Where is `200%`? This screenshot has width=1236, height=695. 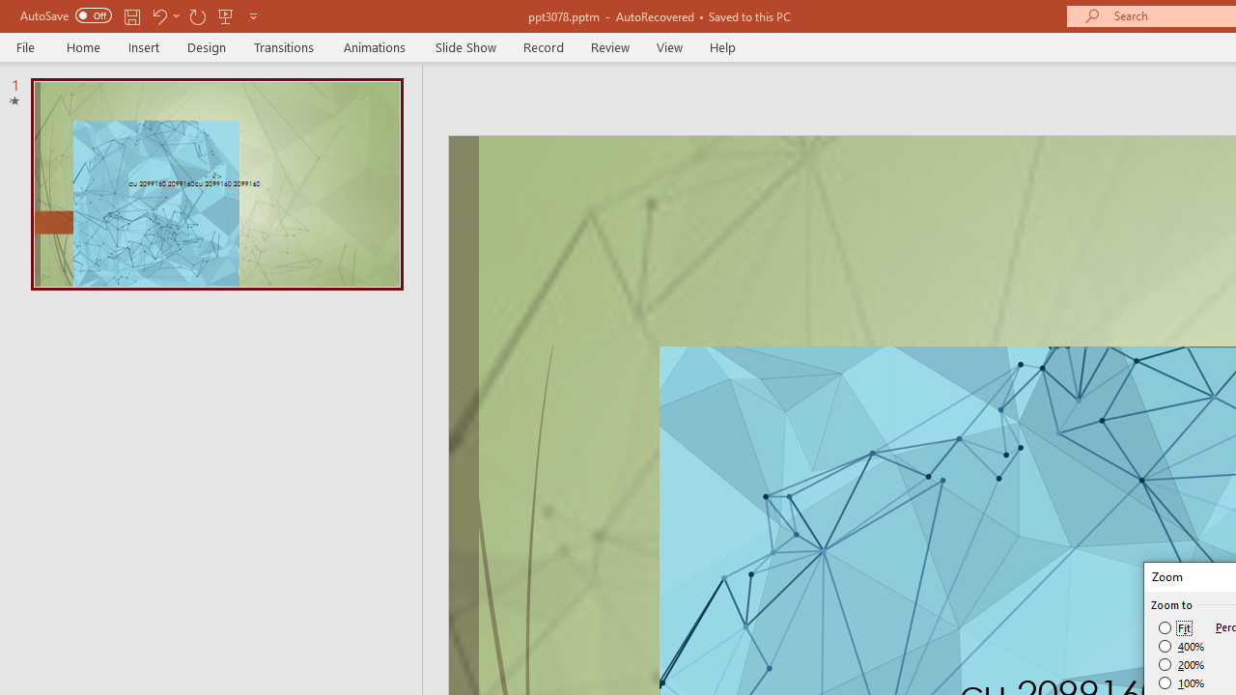 200% is located at coordinates (1182, 664).